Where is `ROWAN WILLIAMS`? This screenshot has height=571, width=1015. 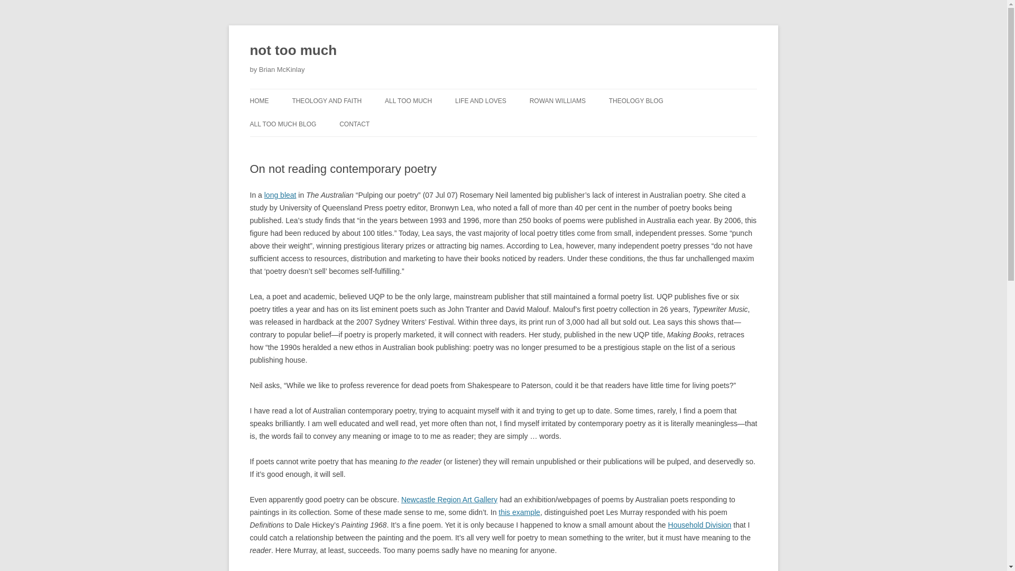
ROWAN WILLIAMS is located at coordinates (557, 100).